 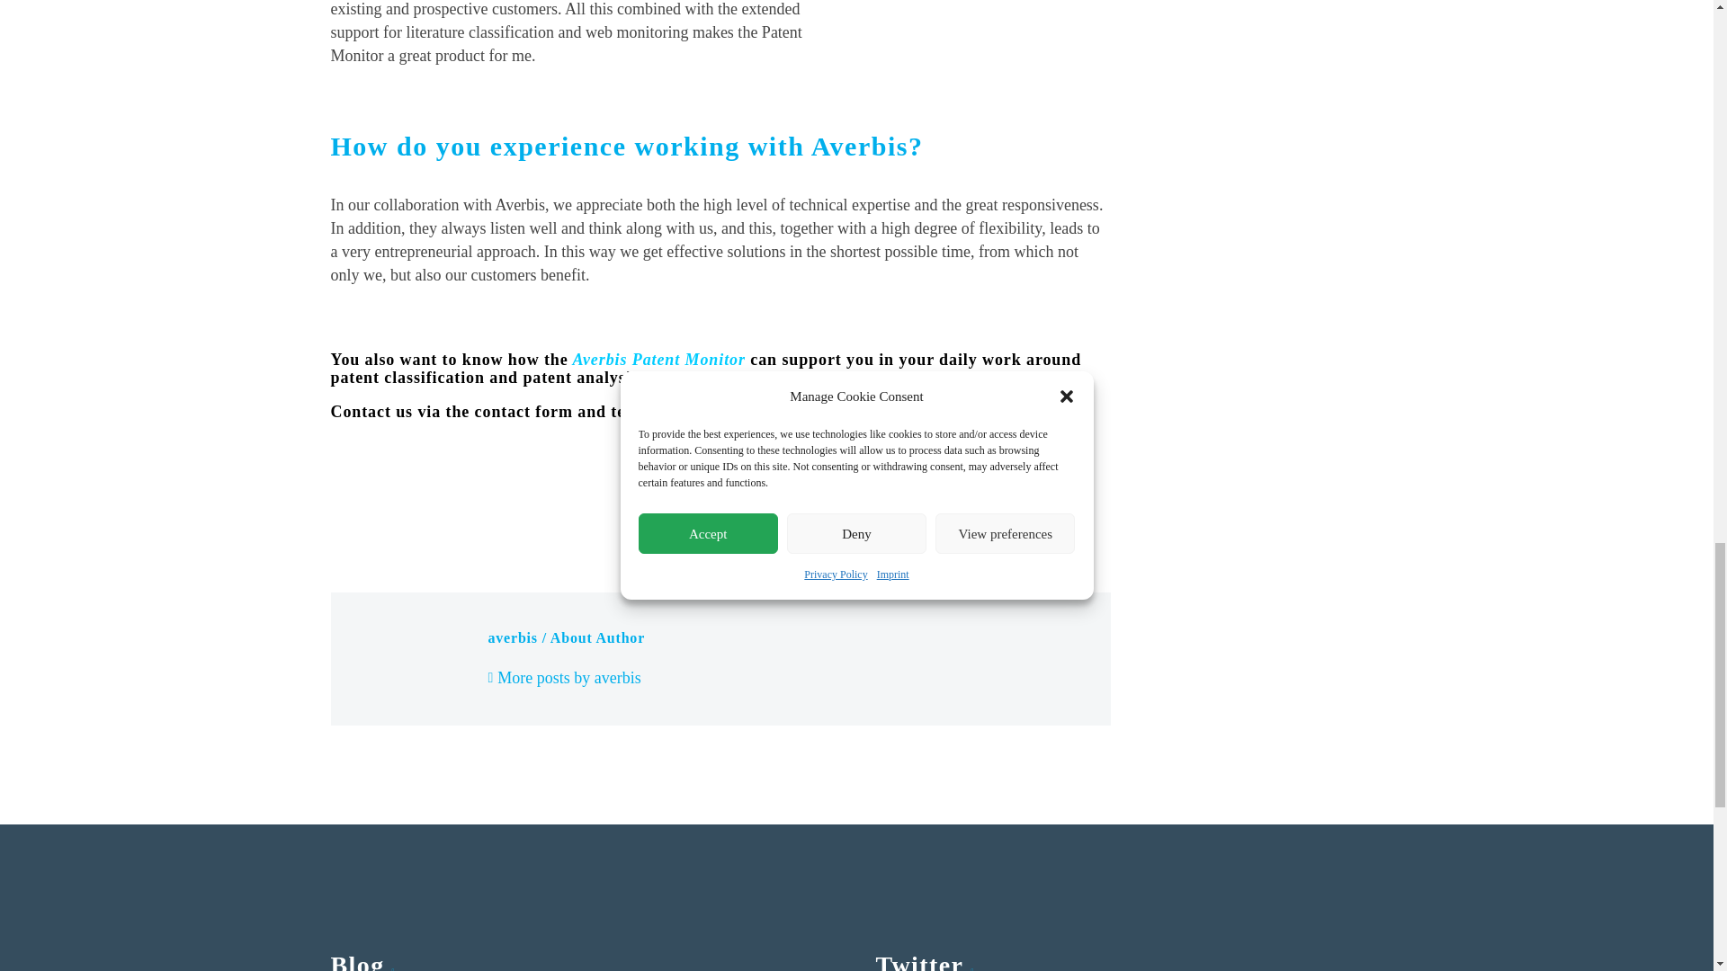 What do you see at coordinates (397, 499) in the screenshot?
I see `Pinterest` at bounding box center [397, 499].